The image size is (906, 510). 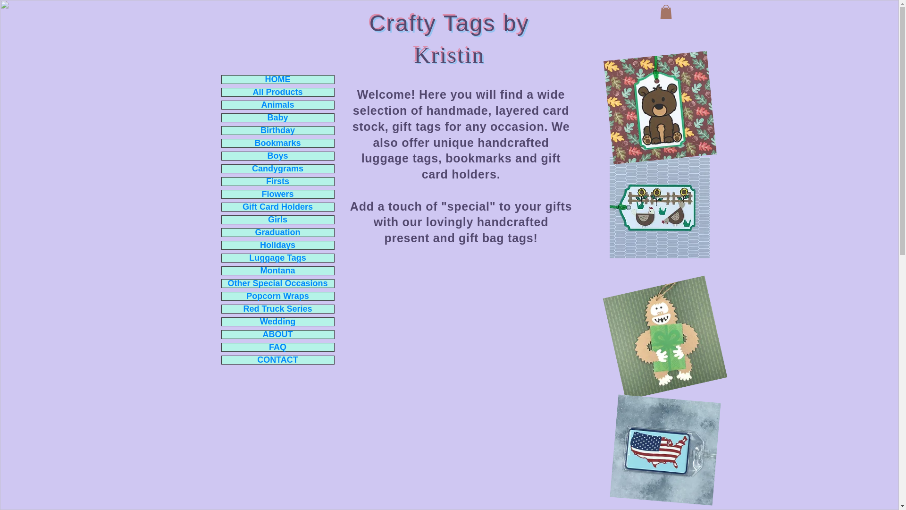 What do you see at coordinates (278, 130) in the screenshot?
I see `Birthday` at bounding box center [278, 130].